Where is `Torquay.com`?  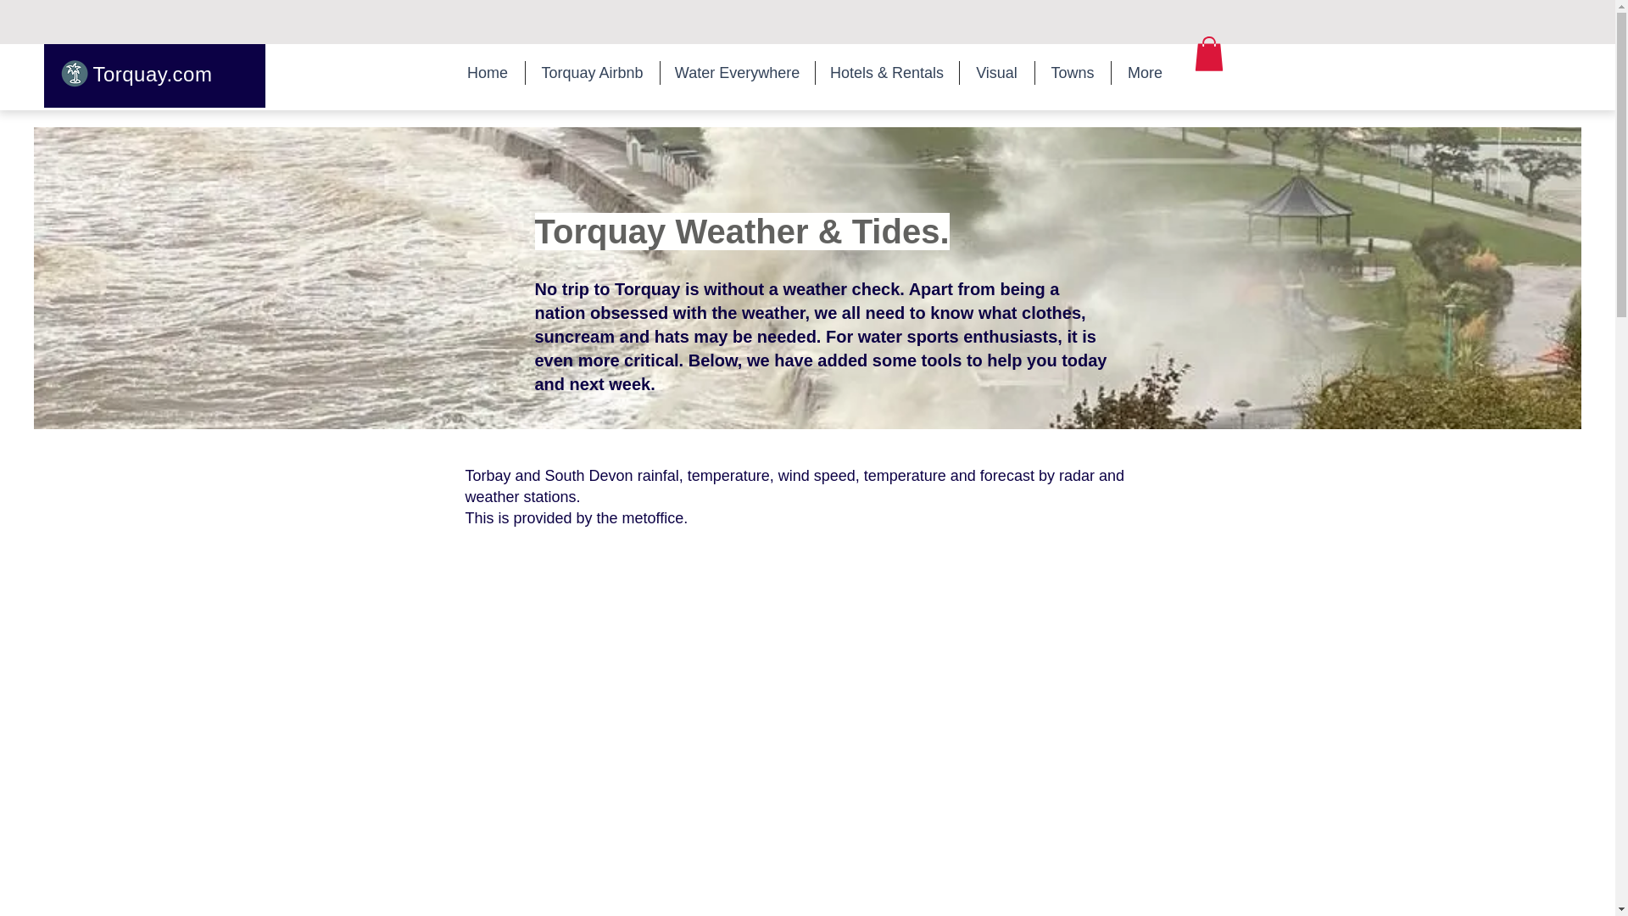
Torquay.com is located at coordinates (153, 75).